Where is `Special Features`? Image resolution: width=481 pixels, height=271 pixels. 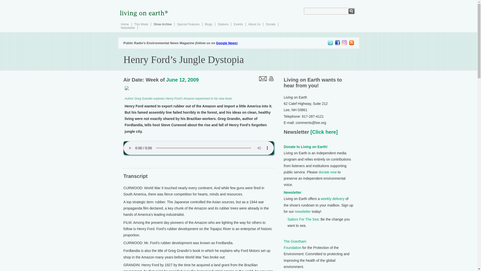
Special Features is located at coordinates (188, 24).